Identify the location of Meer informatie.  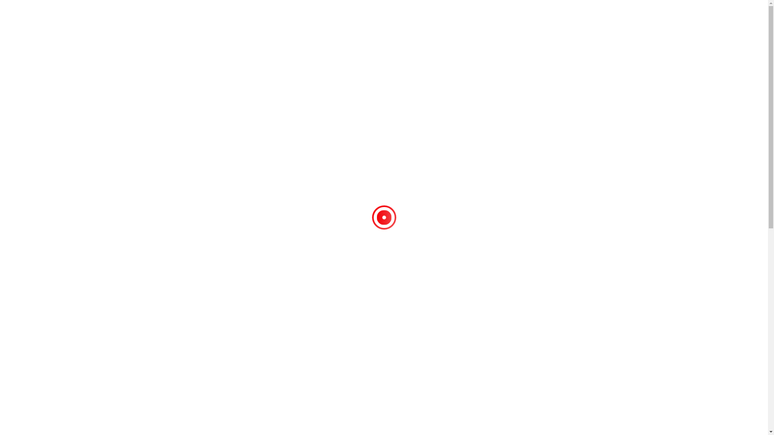
(33, 406).